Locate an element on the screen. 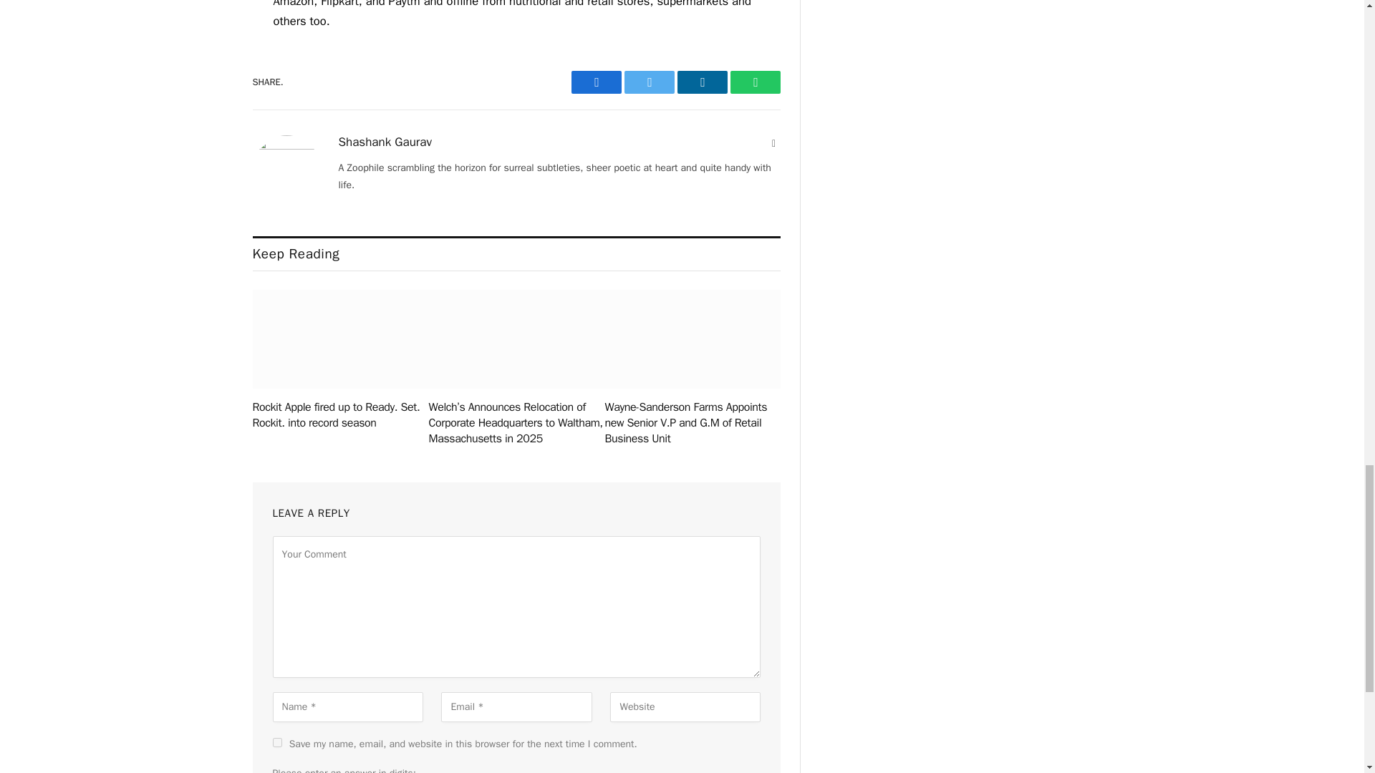 This screenshot has width=1375, height=773. Posts by Shashank Gaurav is located at coordinates (385, 142).